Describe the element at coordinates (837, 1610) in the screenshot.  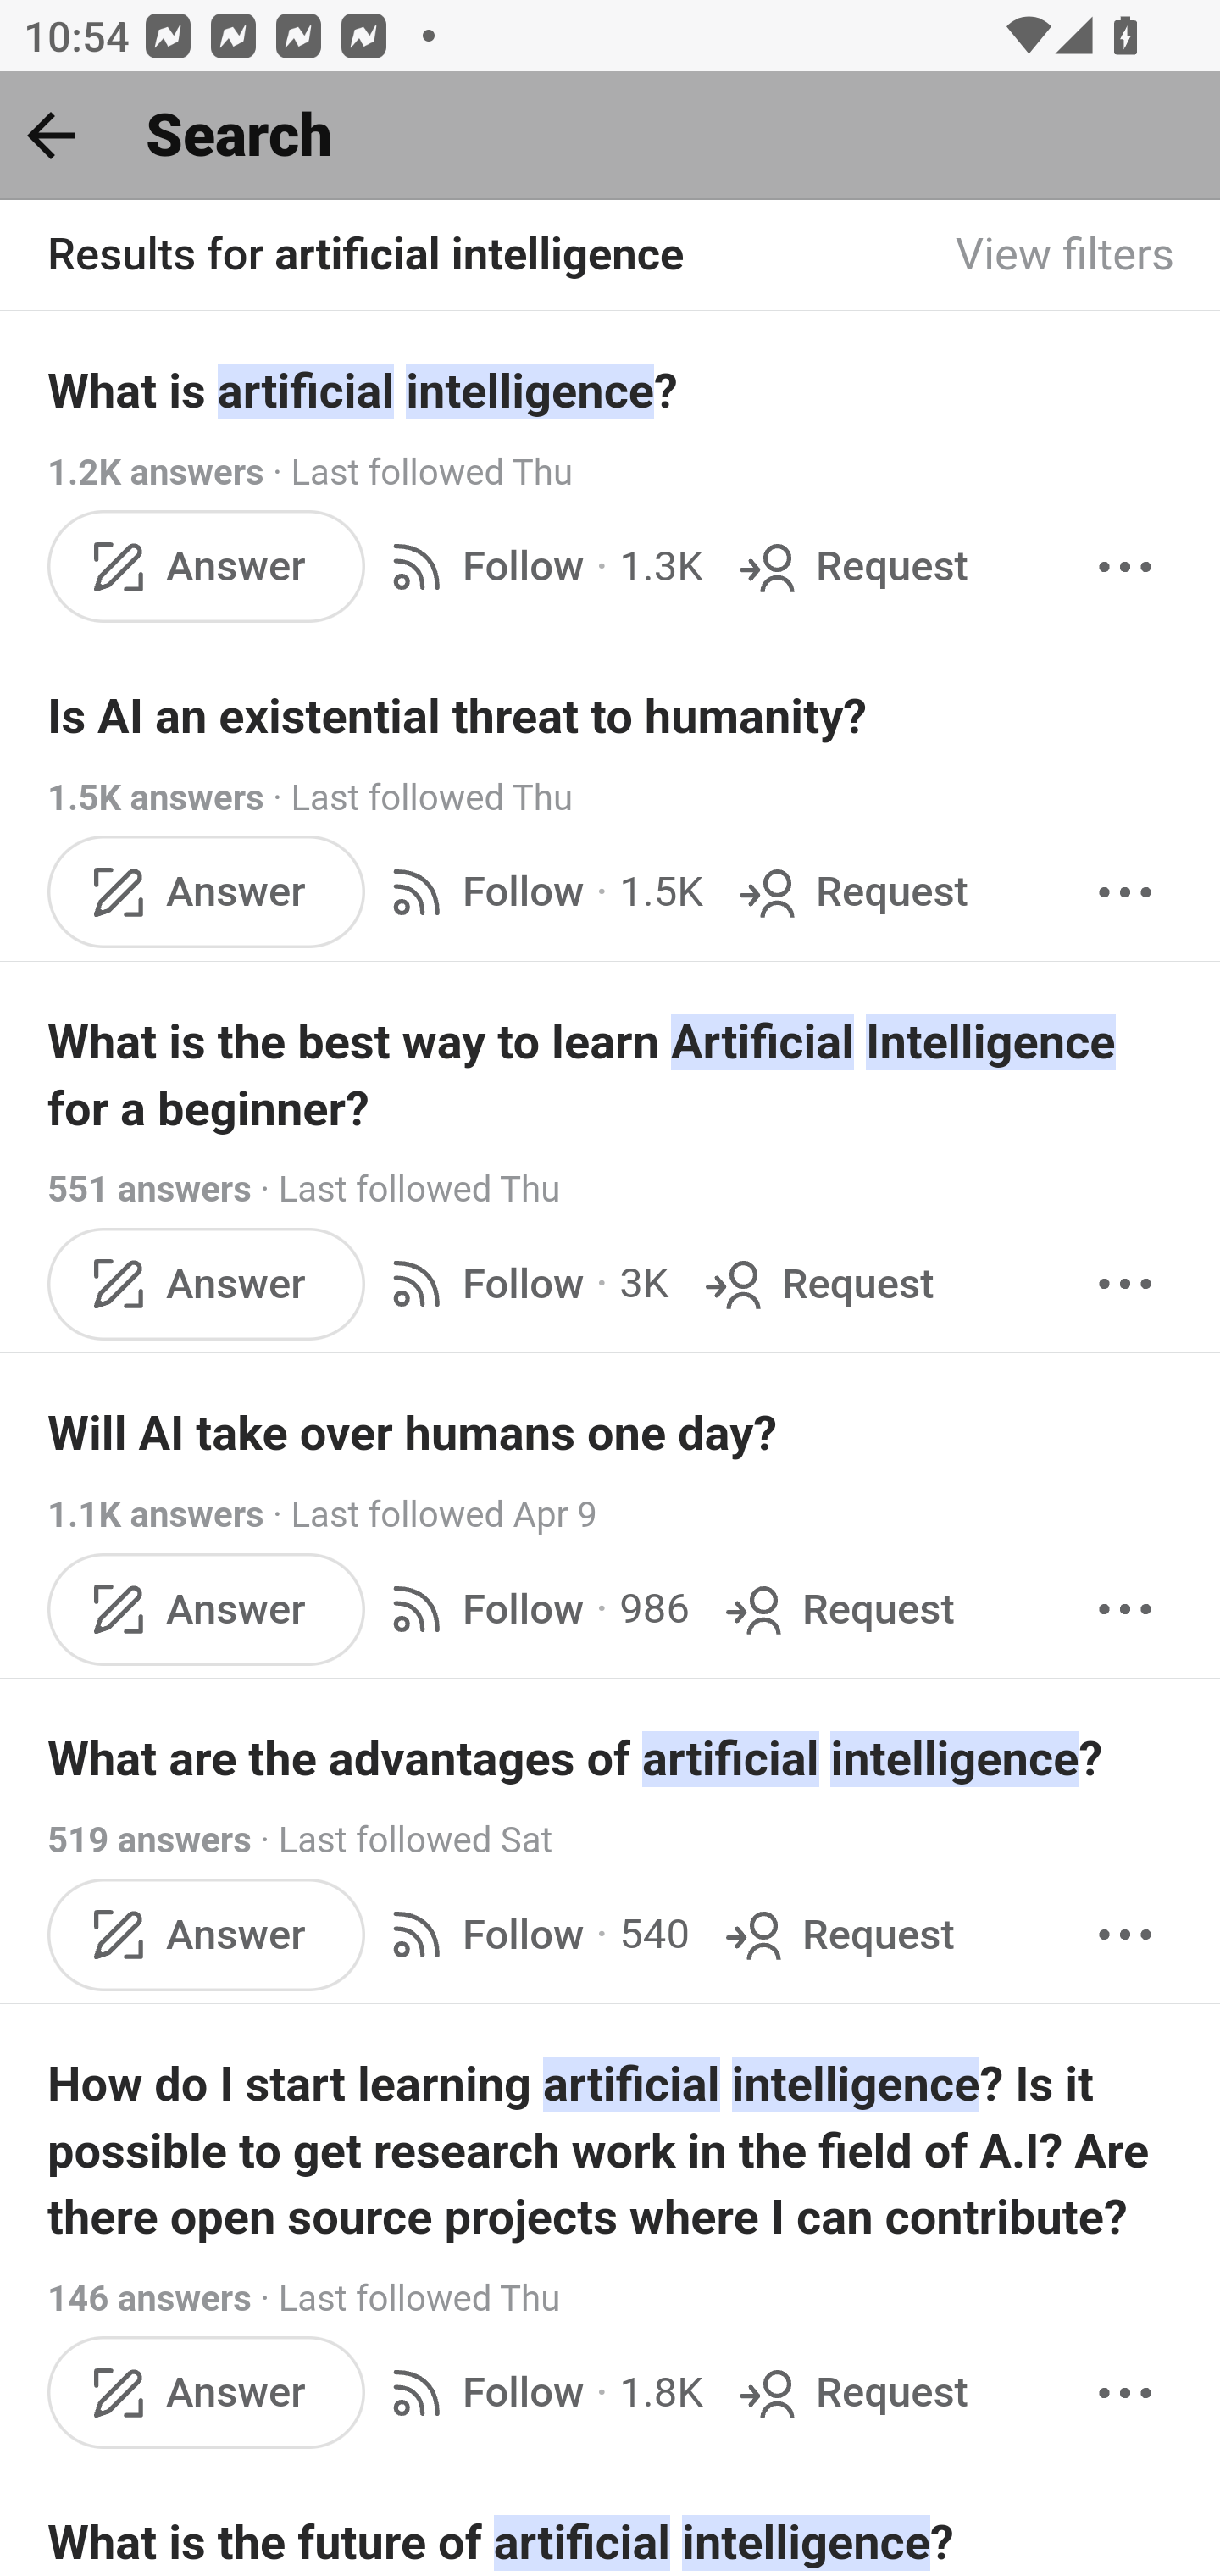
I see `Request` at that location.